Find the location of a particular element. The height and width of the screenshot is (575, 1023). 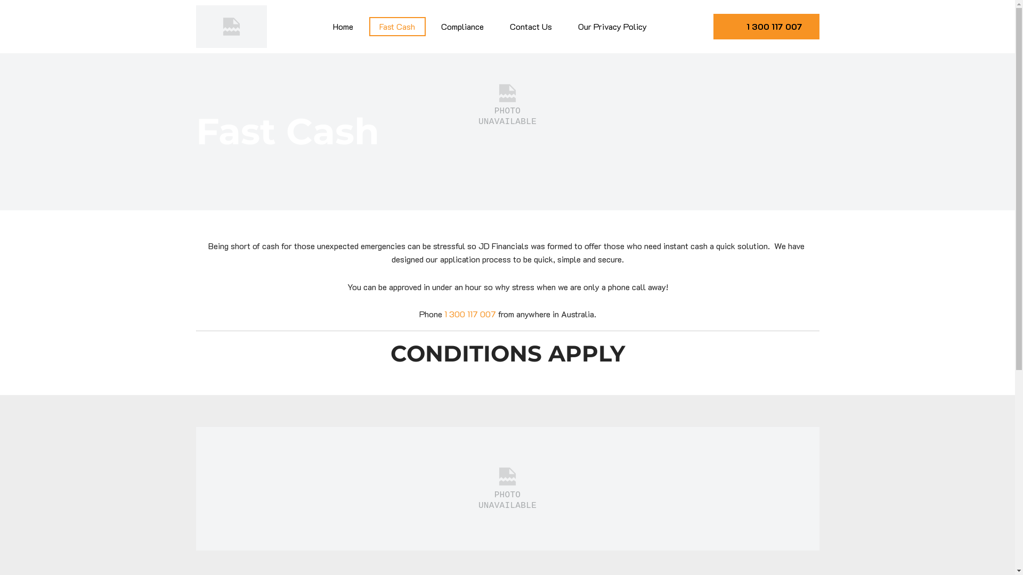

Compliance is located at coordinates (462, 27).